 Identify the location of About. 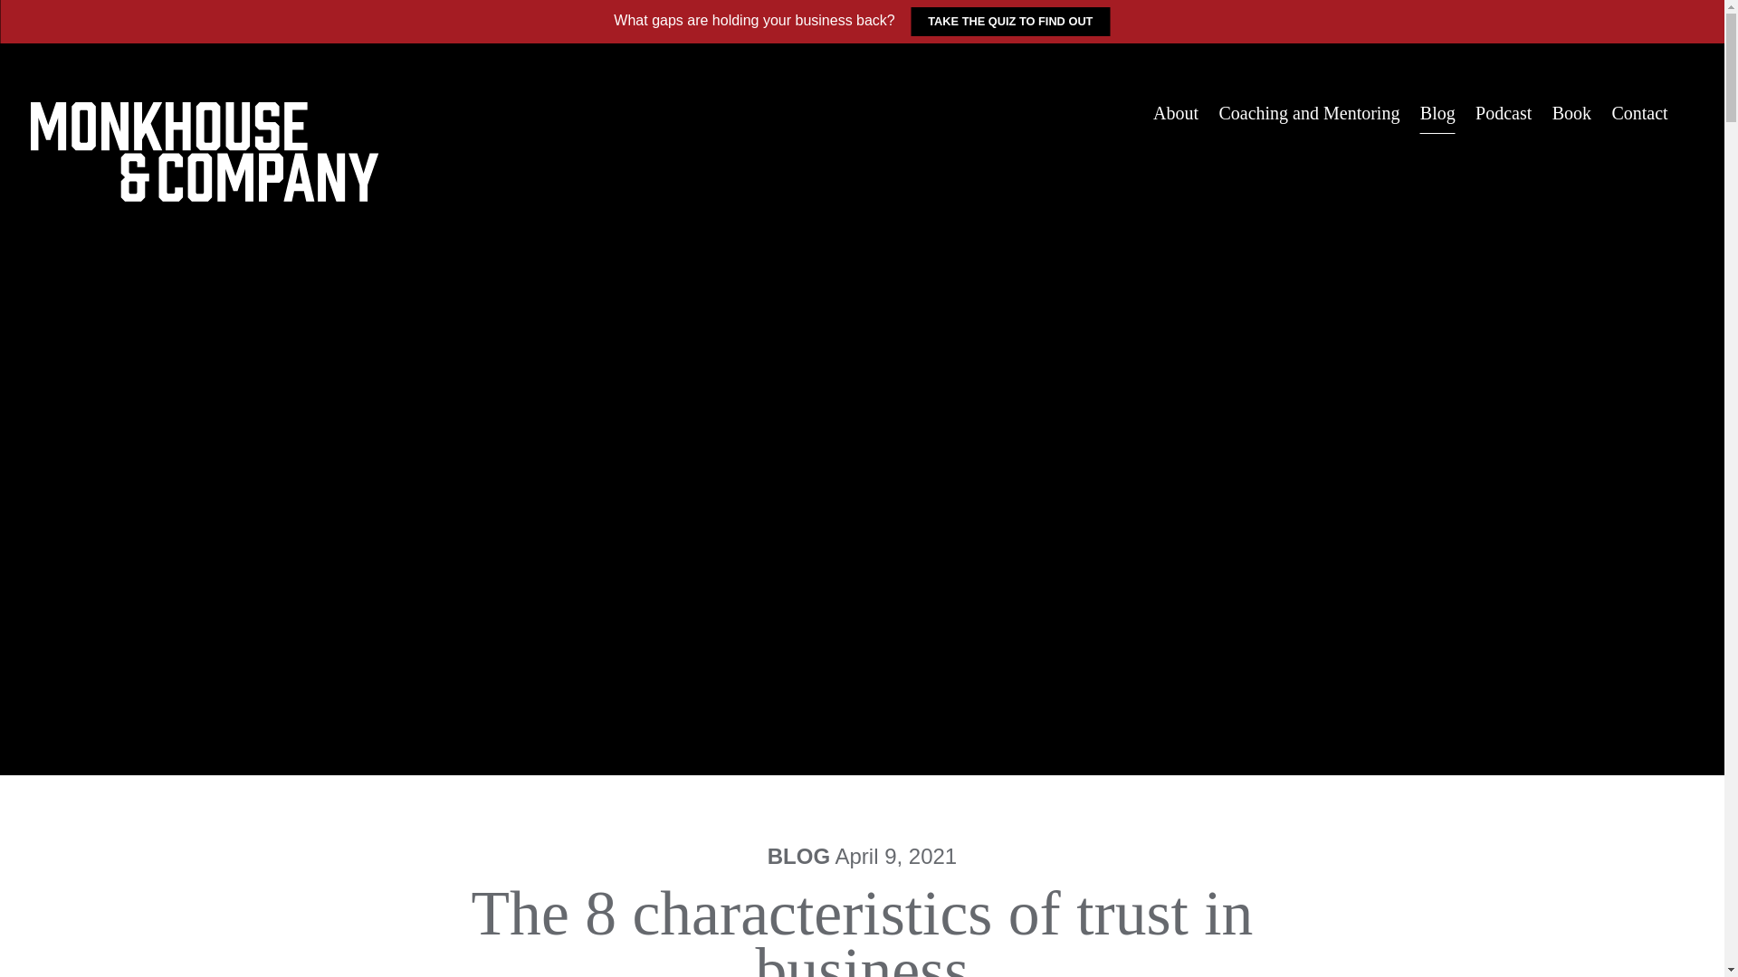
(1176, 113).